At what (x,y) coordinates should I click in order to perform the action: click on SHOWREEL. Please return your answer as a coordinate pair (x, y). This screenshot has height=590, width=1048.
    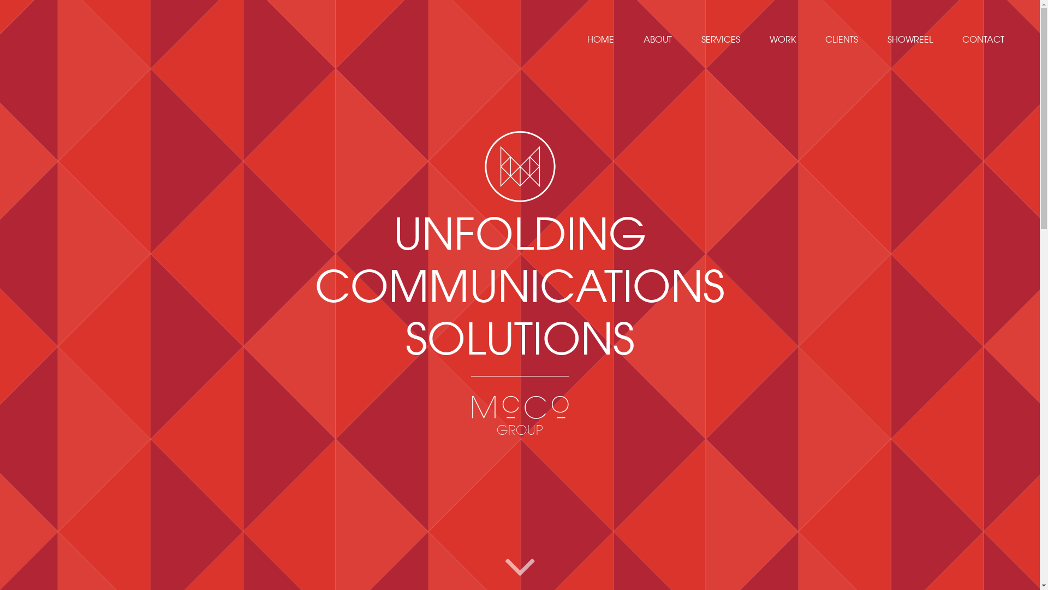
    Looking at the image, I should click on (910, 40).